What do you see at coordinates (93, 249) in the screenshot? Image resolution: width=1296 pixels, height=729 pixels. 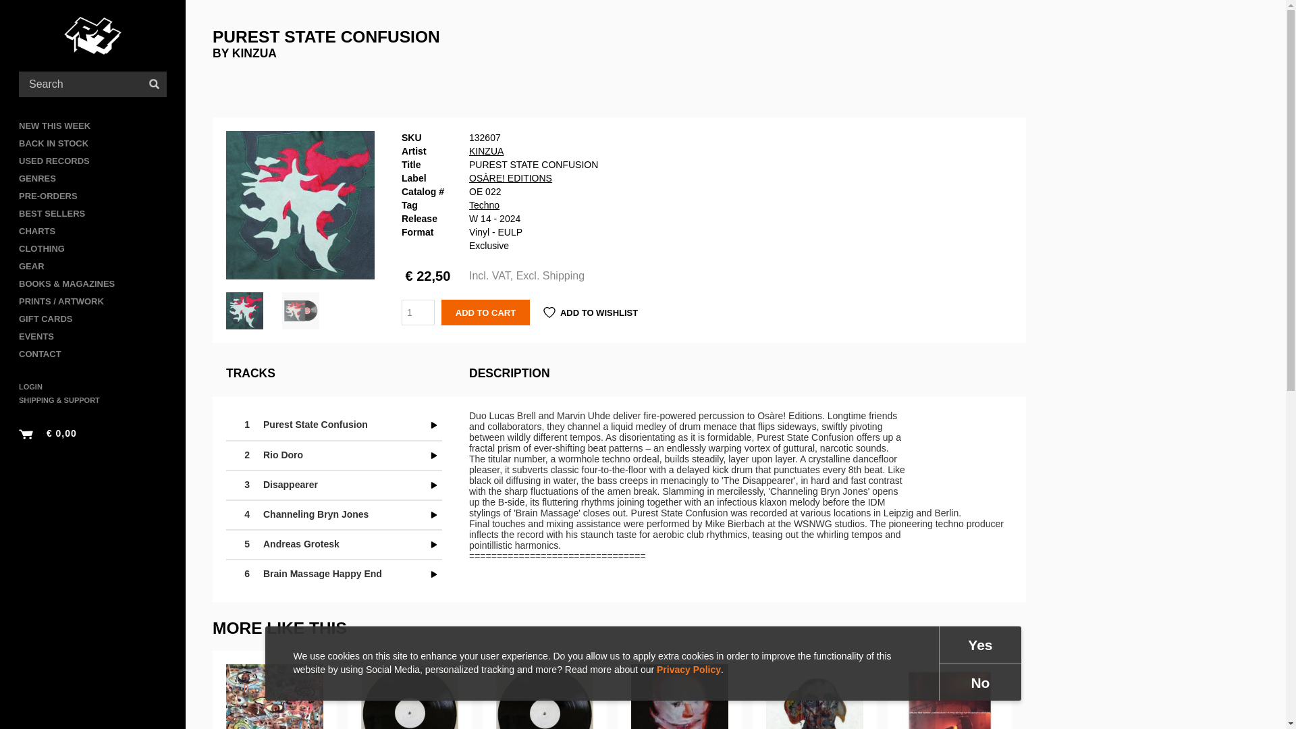 I see `CLOTHING` at bounding box center [93, 249].